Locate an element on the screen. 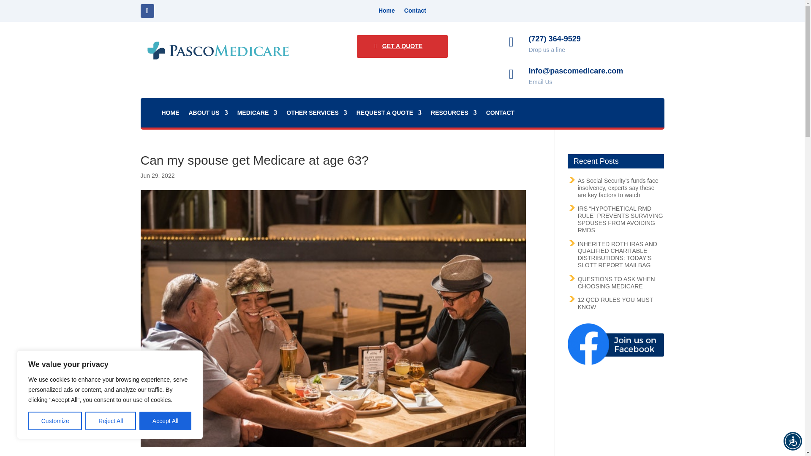 The width and height of the screenshot is (811, 456). GET A QUOTE is located at coordinates (402, 46).